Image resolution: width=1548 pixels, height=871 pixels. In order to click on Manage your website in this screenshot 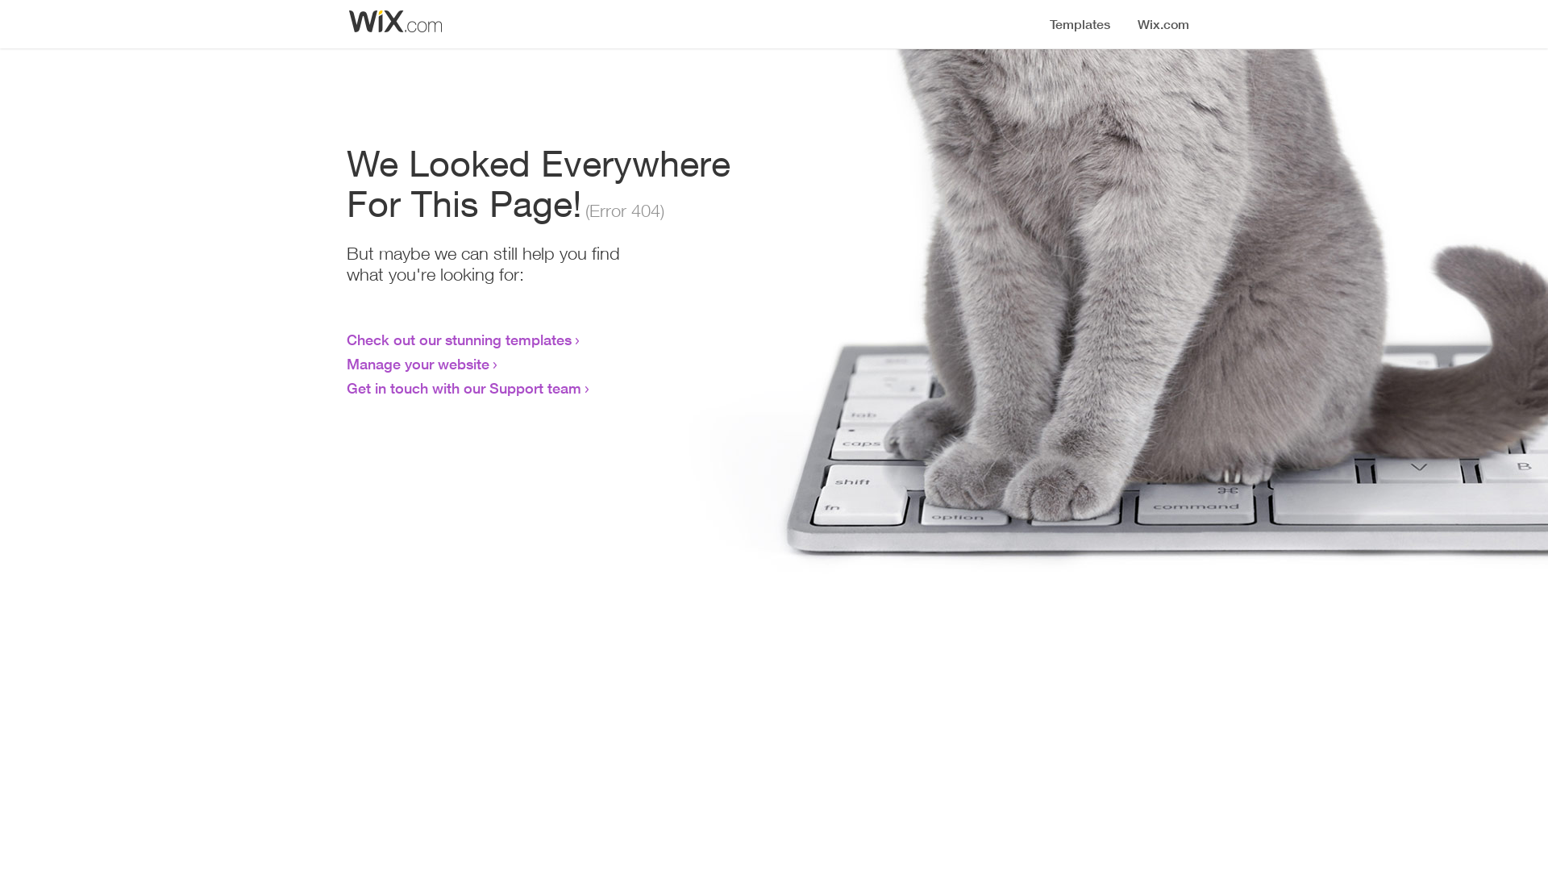, I will do `click(418, 364)`.